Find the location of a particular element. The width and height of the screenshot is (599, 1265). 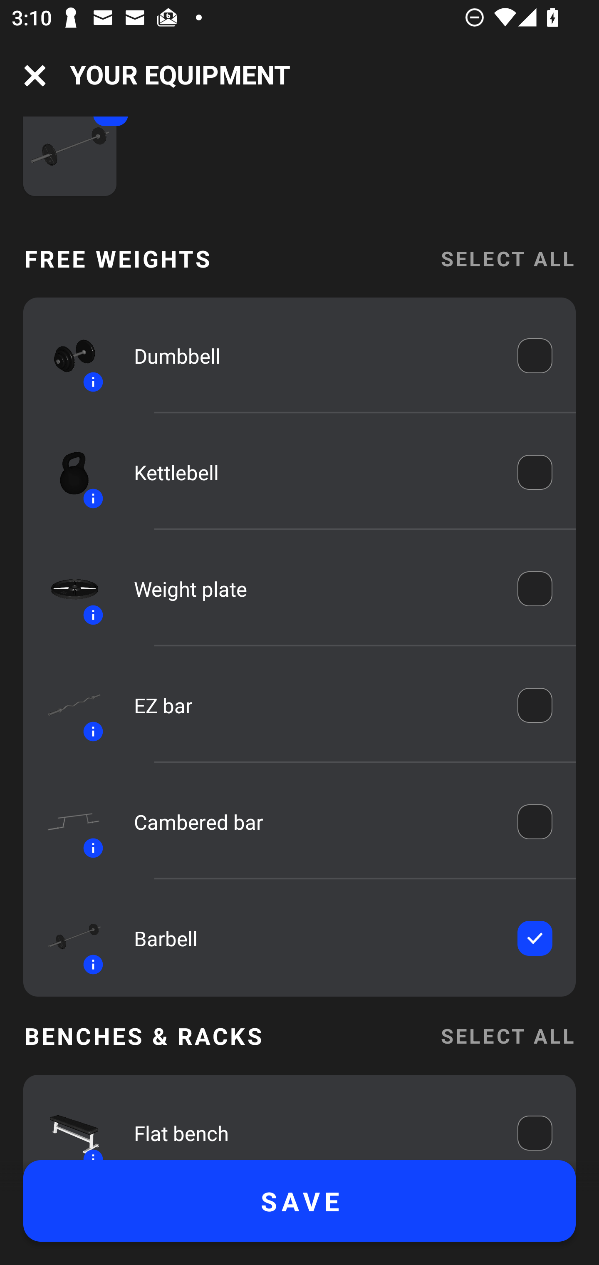

Dumbbell is located at coordinates (314, 356).